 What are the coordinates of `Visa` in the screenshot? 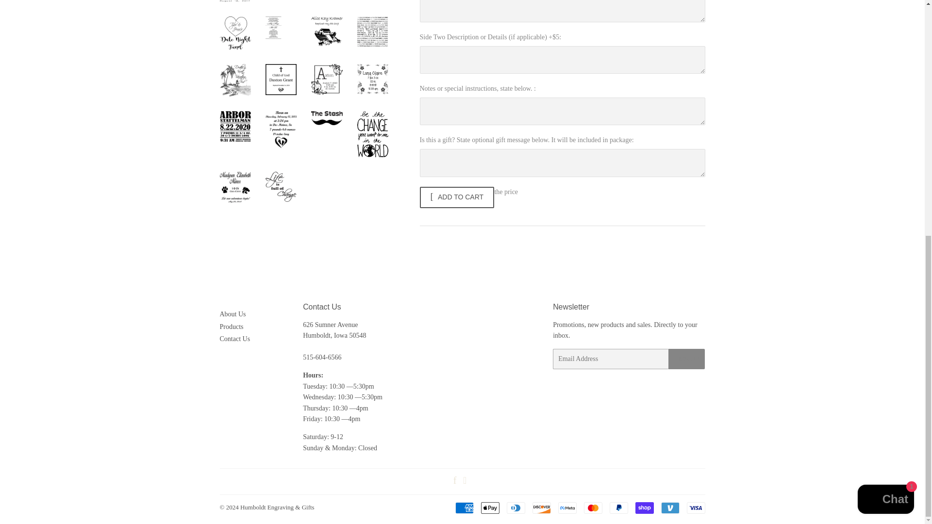 It's located at (695, 508).